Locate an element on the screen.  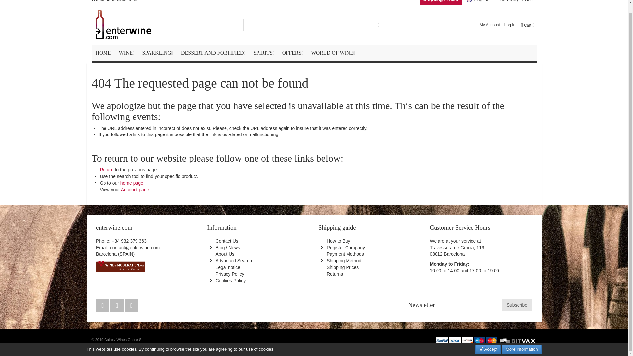
SPIRITS is located at coordinates (264, 53).